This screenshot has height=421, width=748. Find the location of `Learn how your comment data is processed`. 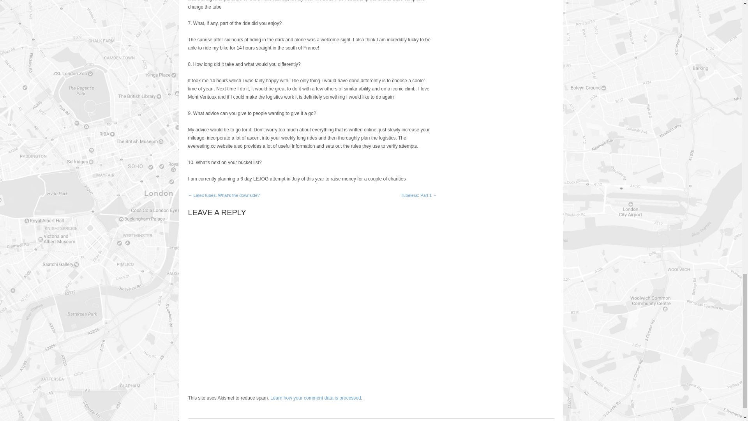

Learn how your comment data is processed is located at coordinates (316, 398).